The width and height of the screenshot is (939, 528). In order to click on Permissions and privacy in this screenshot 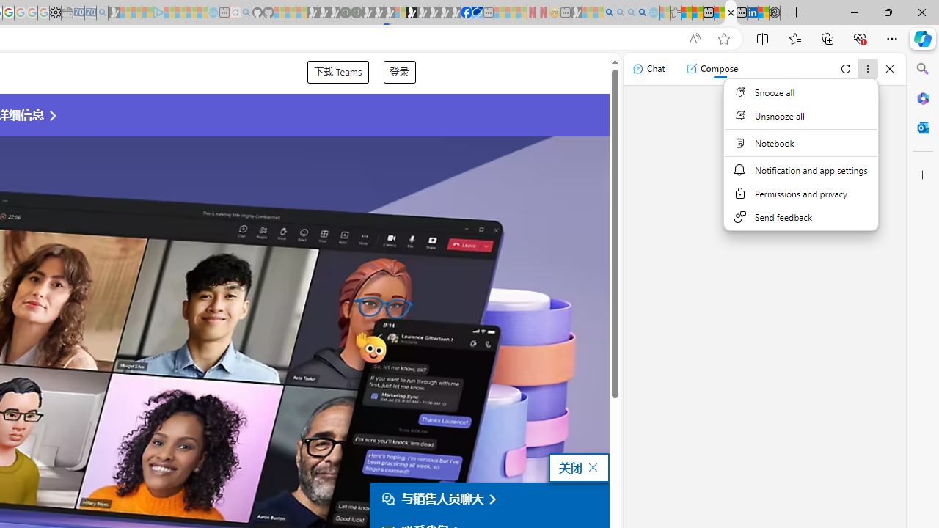, I will do `click(800, 194)`.